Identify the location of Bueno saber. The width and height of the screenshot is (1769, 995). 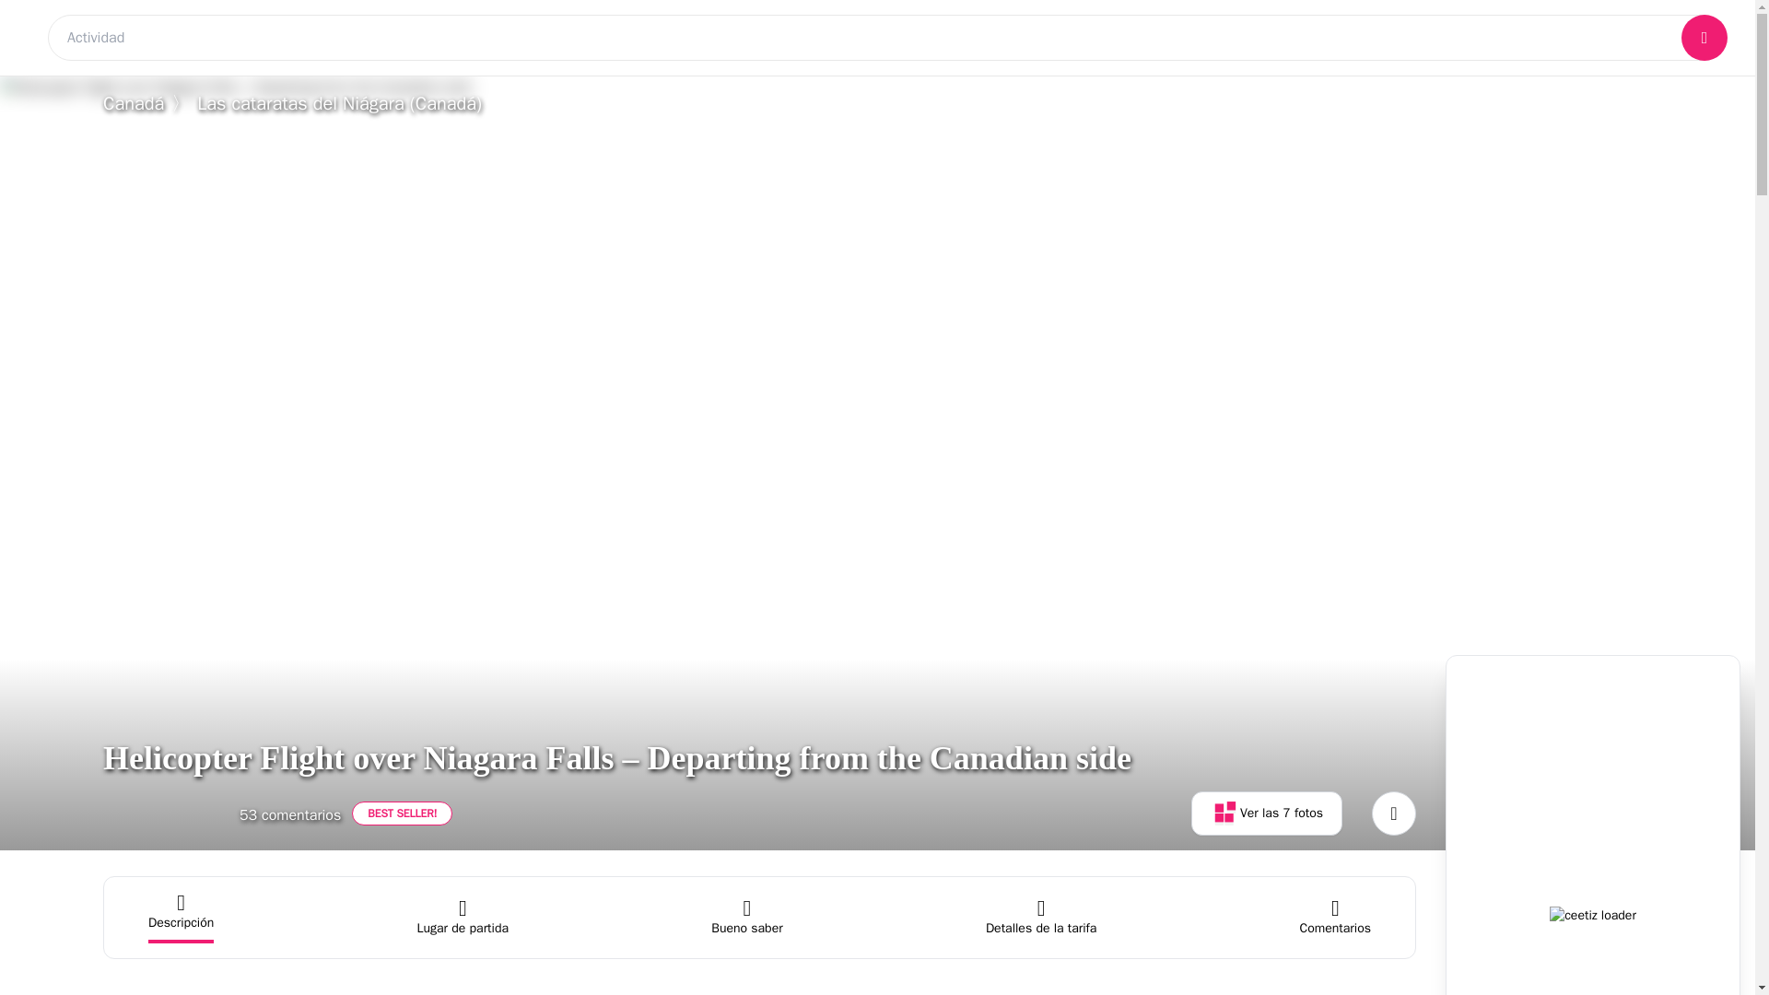
(746, 918).